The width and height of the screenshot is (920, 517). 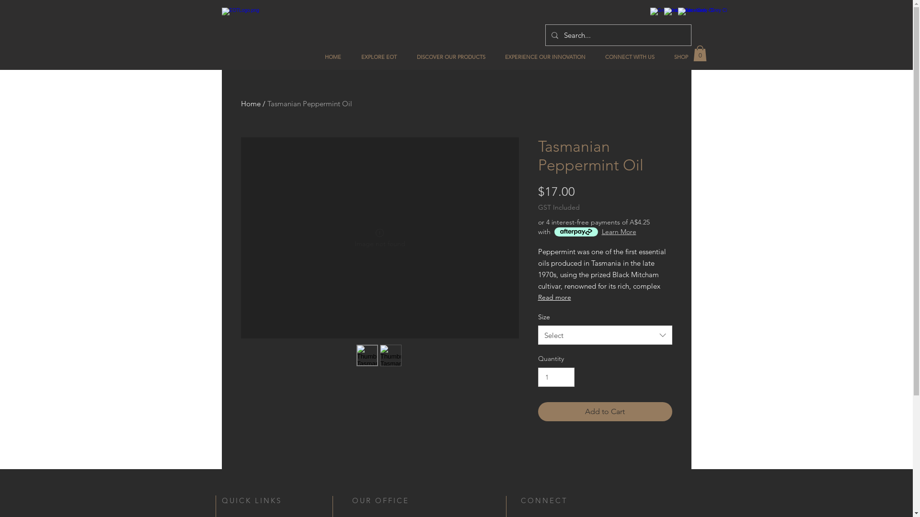 I want to click on EXPERIENCE OUR INNOVATION, so click(x=545, y=57).